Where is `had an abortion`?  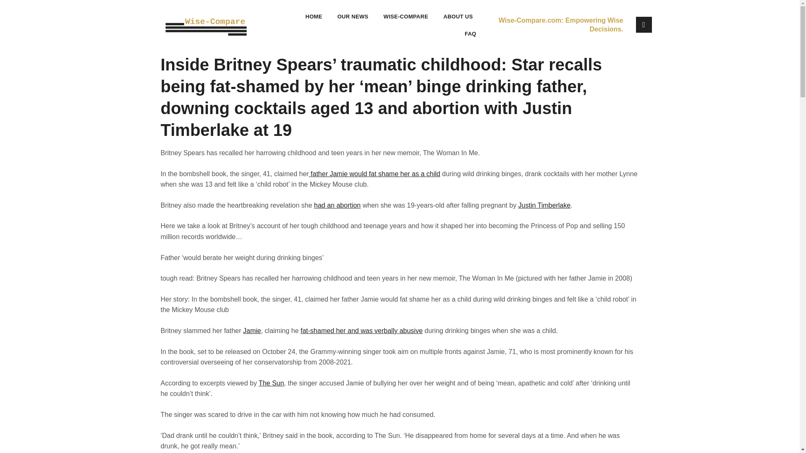
had an abortion is located at coordinates (337, 205).